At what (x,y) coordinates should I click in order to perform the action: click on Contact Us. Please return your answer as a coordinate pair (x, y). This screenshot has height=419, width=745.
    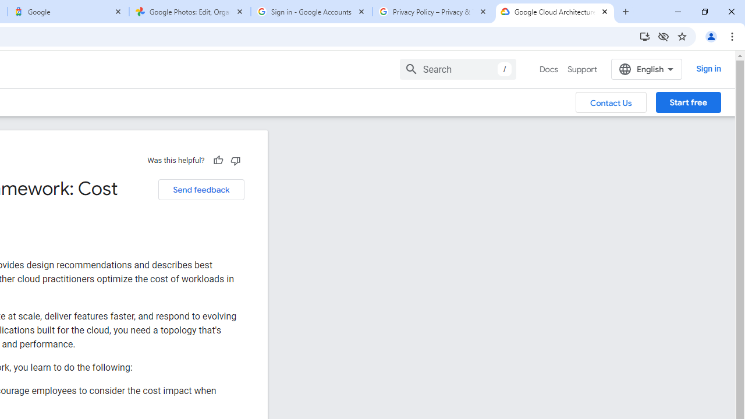
    Looking at the image, I should click on (611, 102).